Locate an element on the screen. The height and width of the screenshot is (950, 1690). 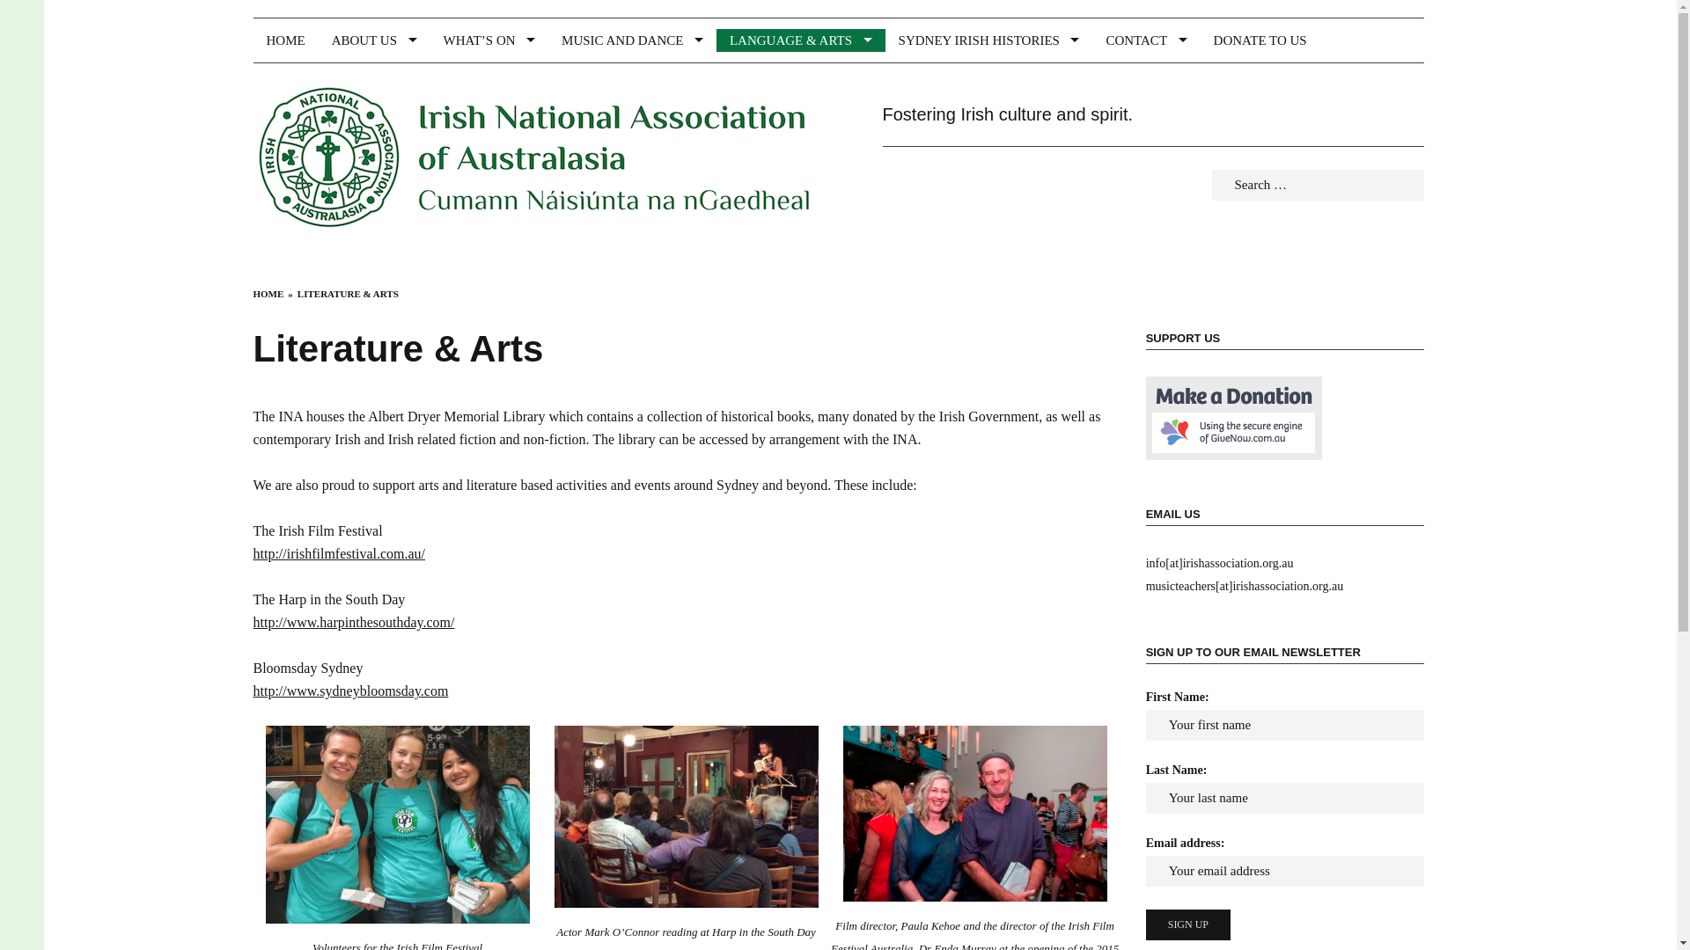
give now is located at coordinates (1234, 417).